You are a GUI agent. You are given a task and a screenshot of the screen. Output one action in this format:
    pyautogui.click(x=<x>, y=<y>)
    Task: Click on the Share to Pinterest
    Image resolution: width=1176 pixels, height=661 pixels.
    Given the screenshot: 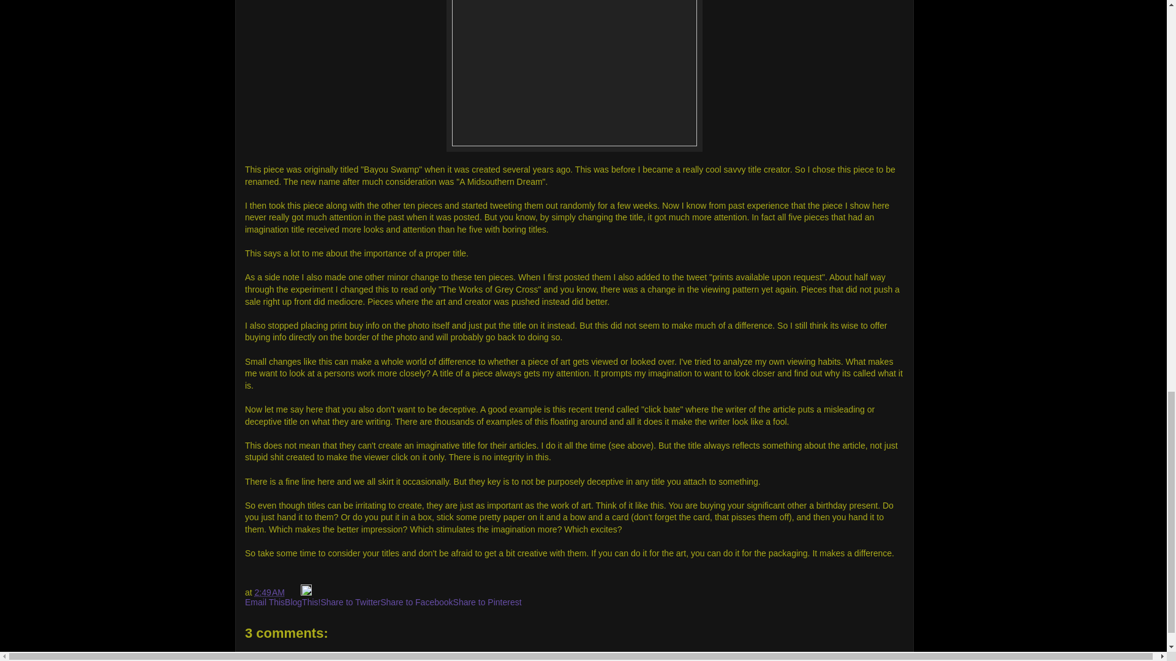 What is the action you would take?
    pyautogui.click(x=488, y=602)
    